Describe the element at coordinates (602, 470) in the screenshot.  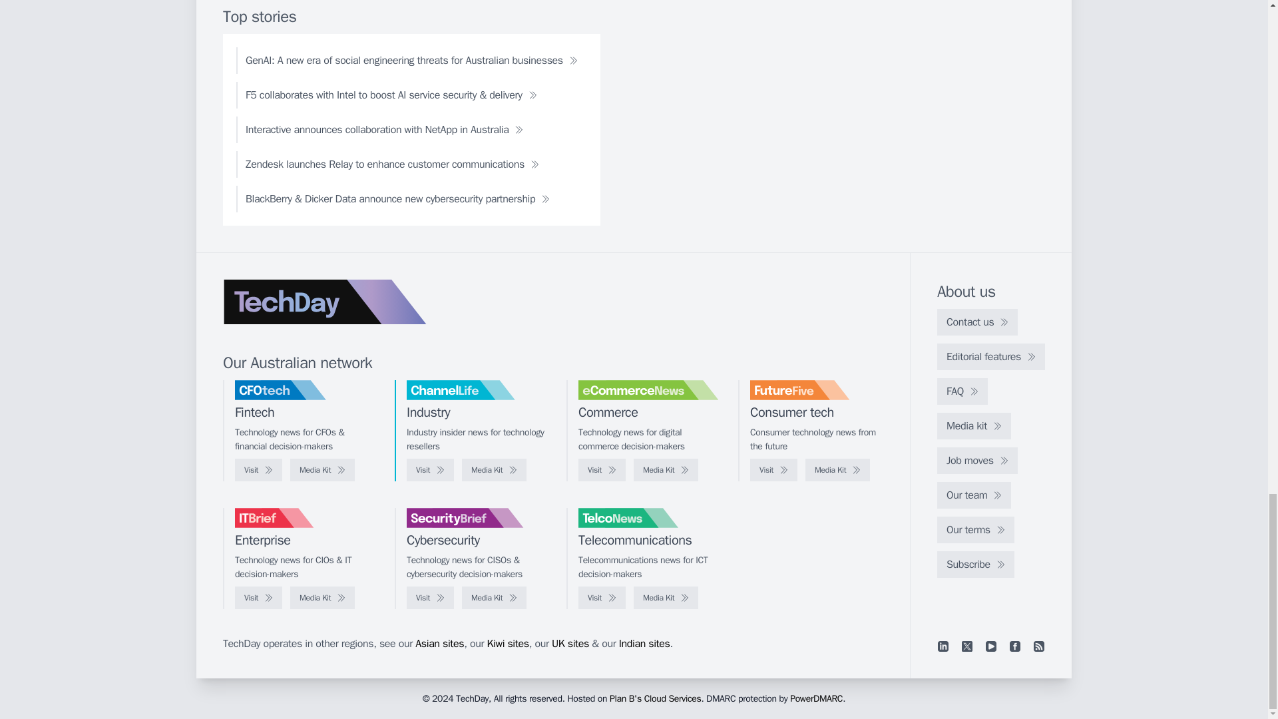
I see `Visit` at that location.